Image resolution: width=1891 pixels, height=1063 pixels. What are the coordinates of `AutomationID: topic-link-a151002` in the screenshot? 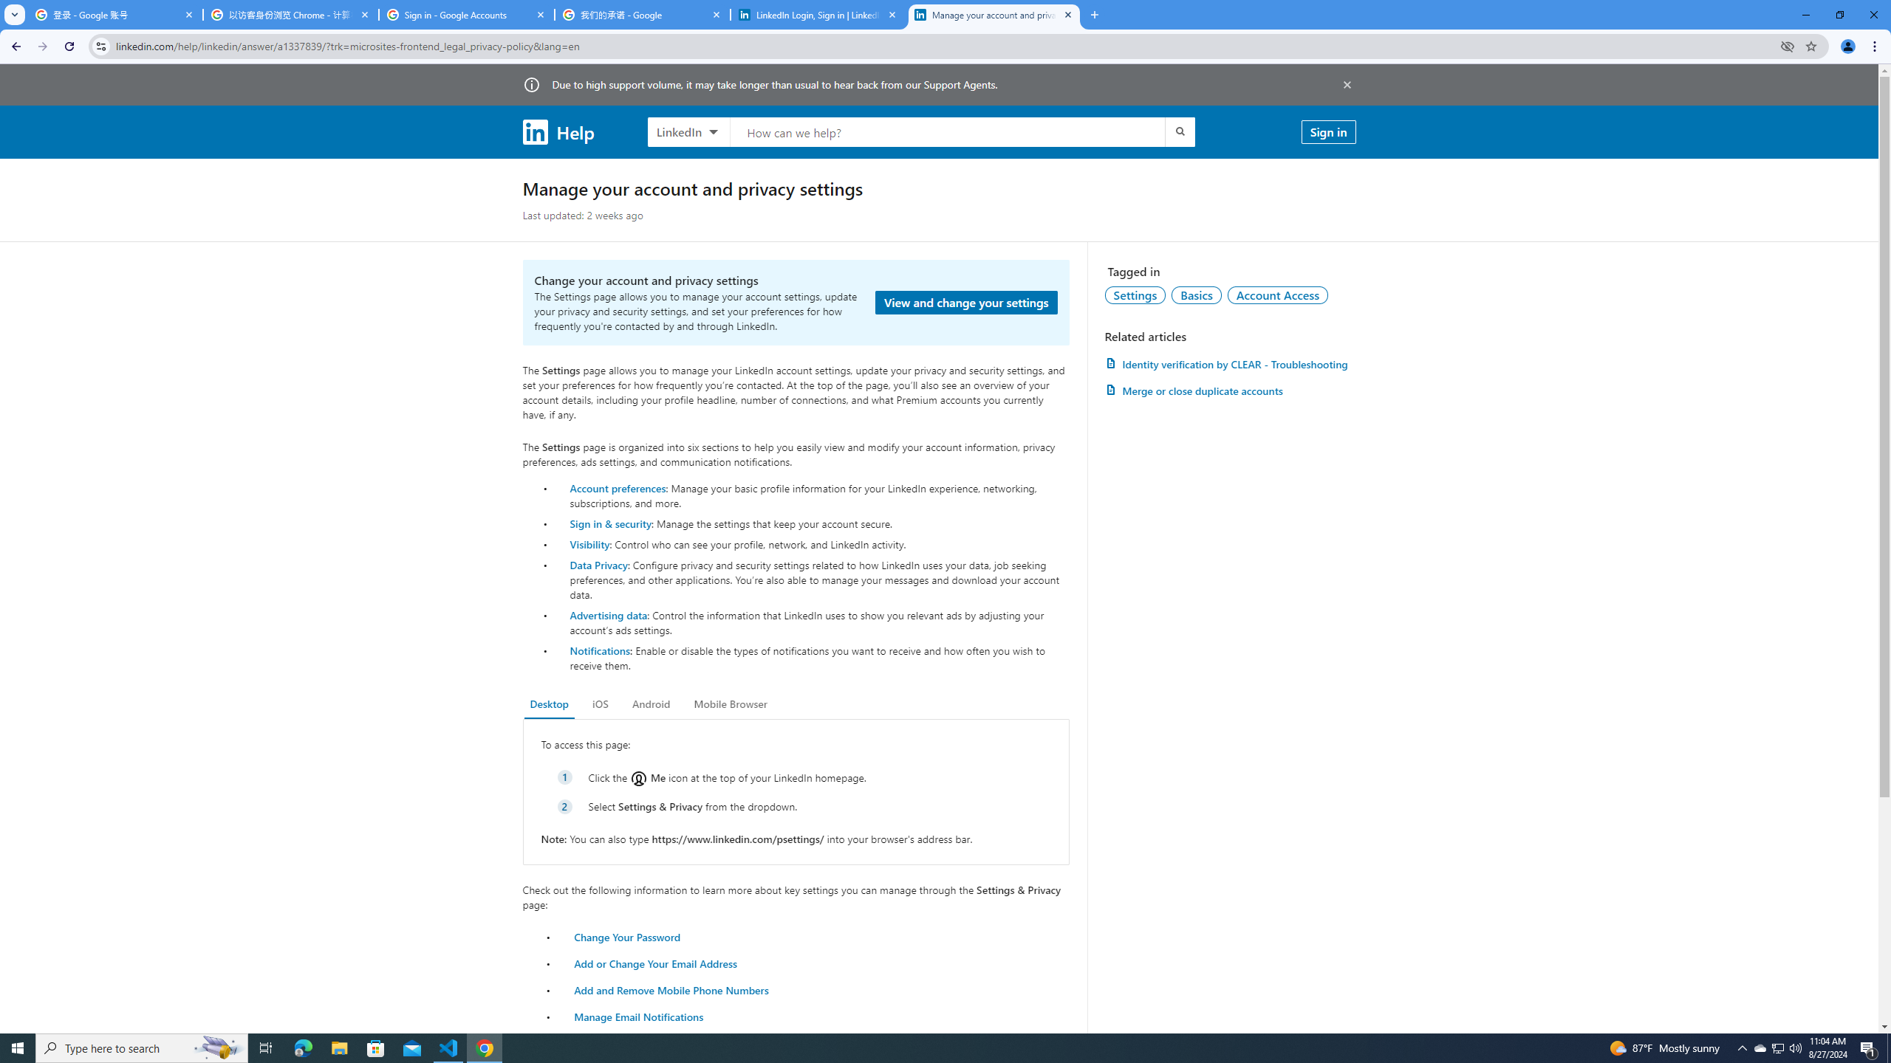 It's located at (1278, 295).